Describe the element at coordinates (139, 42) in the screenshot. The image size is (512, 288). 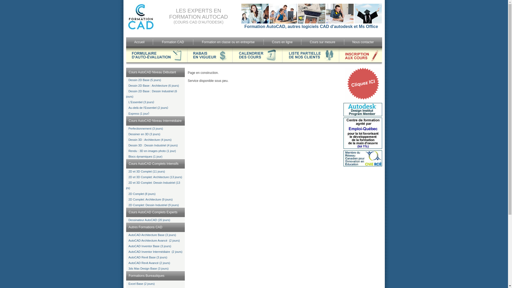
I see `Accueil` at that location.